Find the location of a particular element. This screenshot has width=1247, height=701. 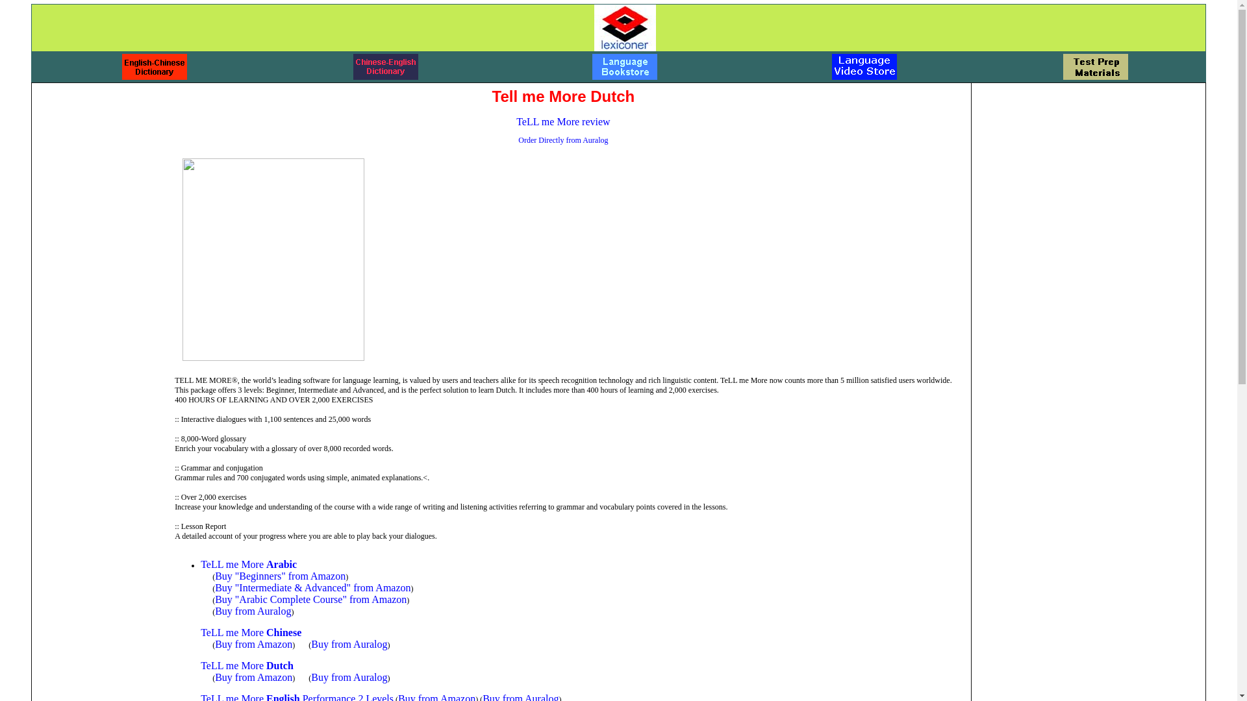

TeLL me More Arabic is located at coordinates (248, 564).